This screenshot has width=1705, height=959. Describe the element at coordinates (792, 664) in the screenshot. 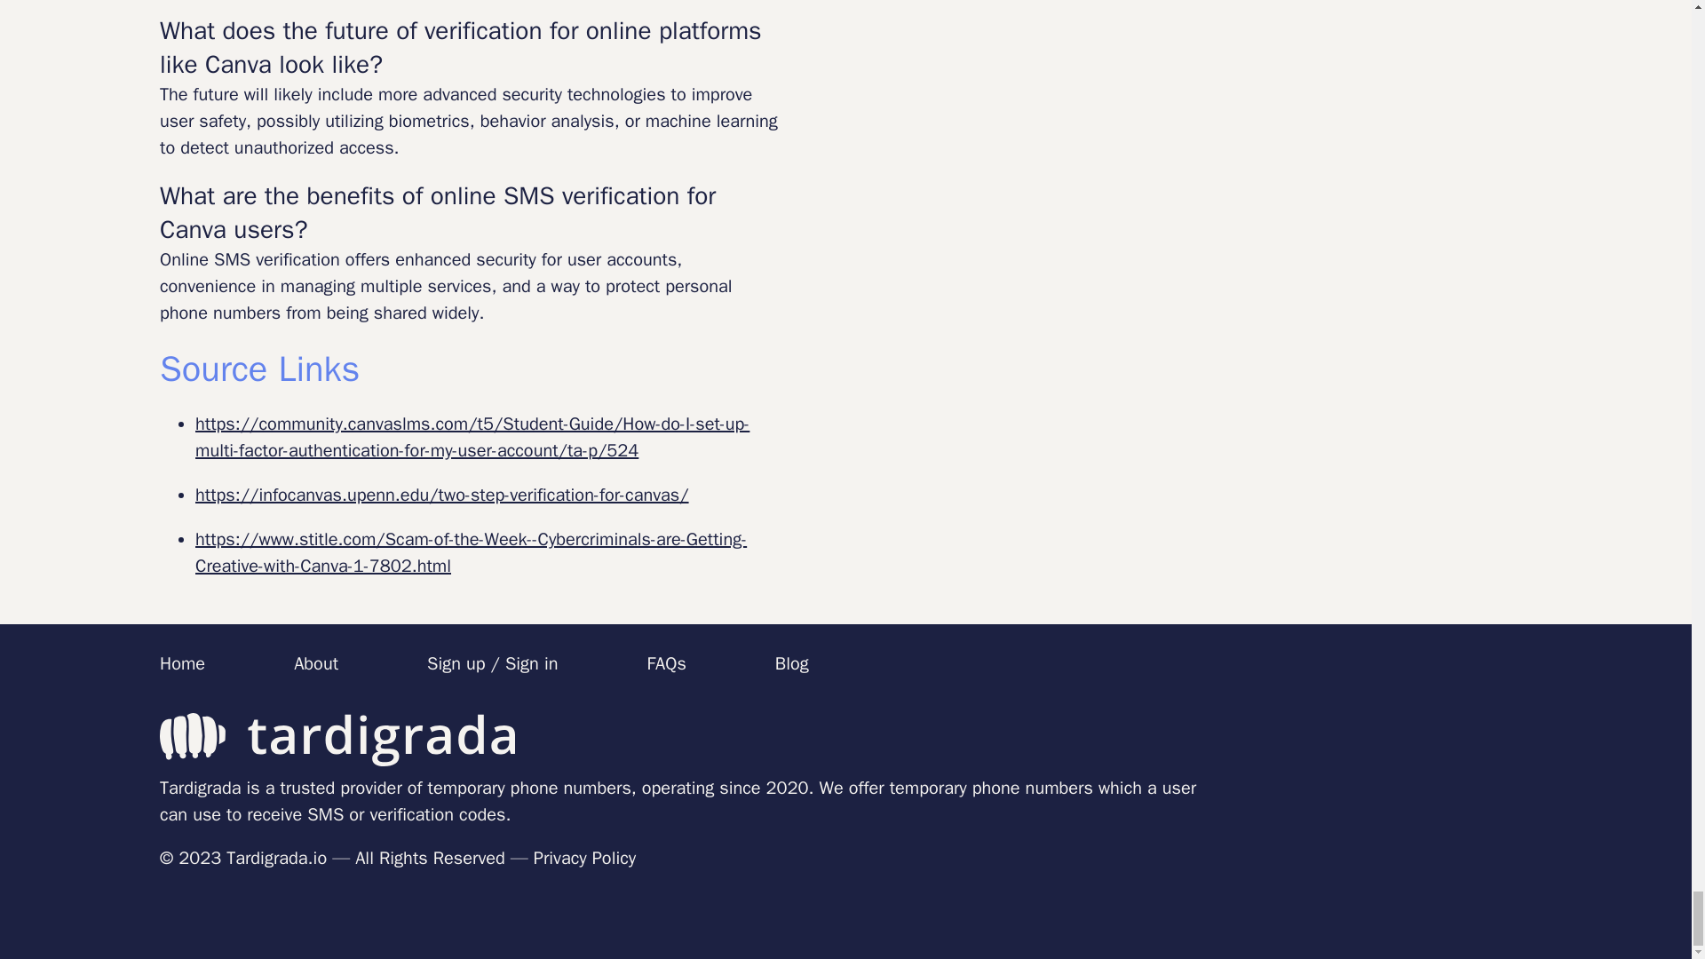

I see `Blog` at that location.